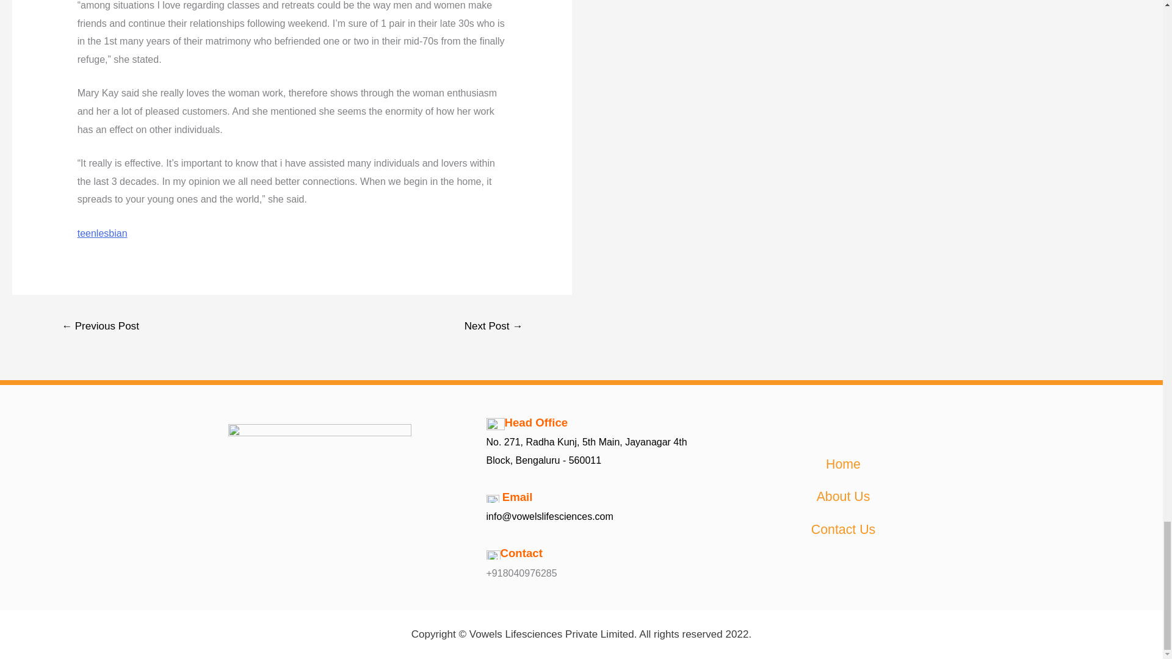  I want to click on teenlesbian, so click(103, 233).